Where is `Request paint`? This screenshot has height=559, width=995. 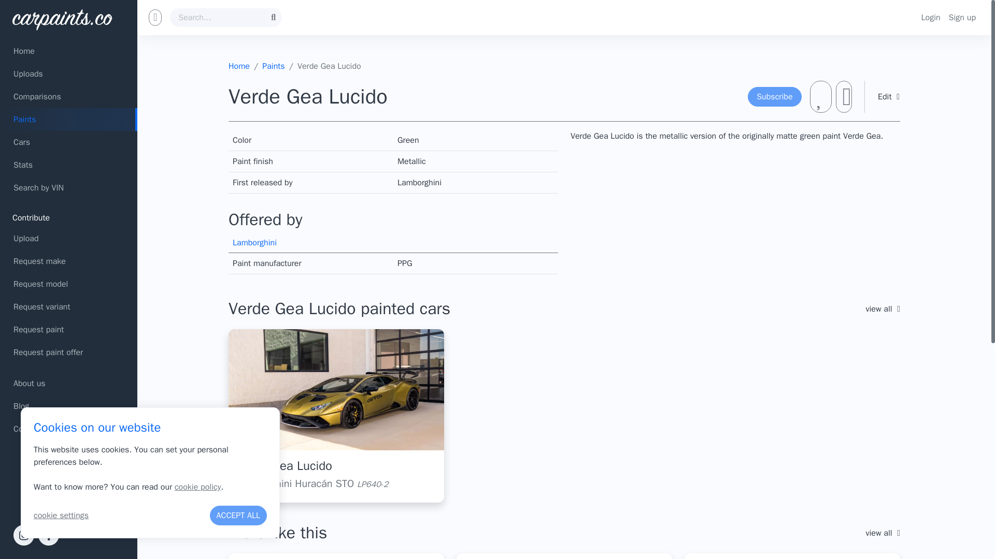 Request paint is located at coordinates (68, 329).